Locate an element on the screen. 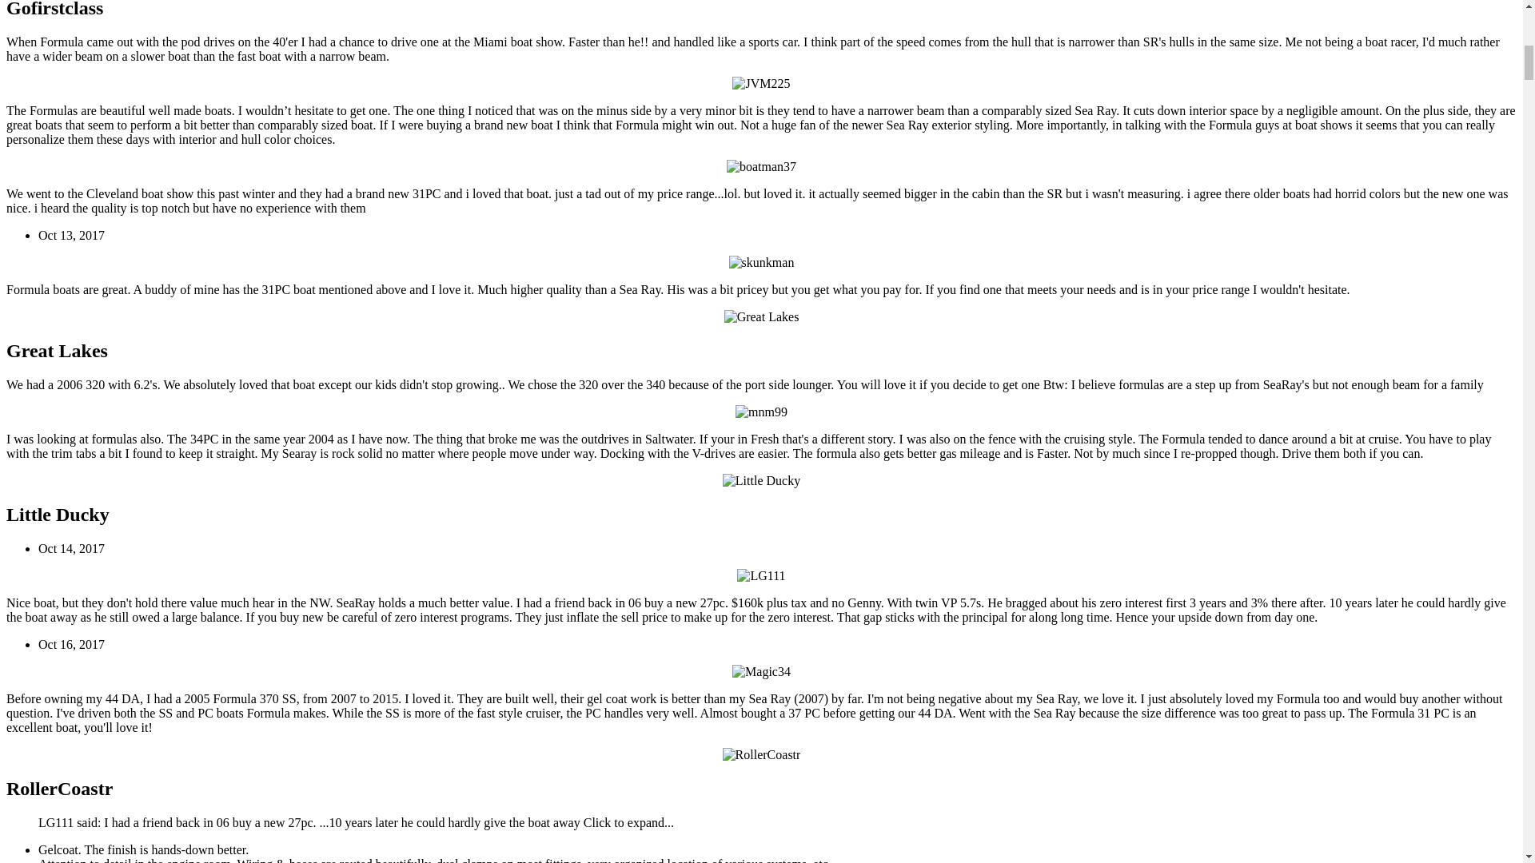 The height and width of the screenshot is (863, 1535). cruisers yachts vs formula is located at coordinates (761, 671).